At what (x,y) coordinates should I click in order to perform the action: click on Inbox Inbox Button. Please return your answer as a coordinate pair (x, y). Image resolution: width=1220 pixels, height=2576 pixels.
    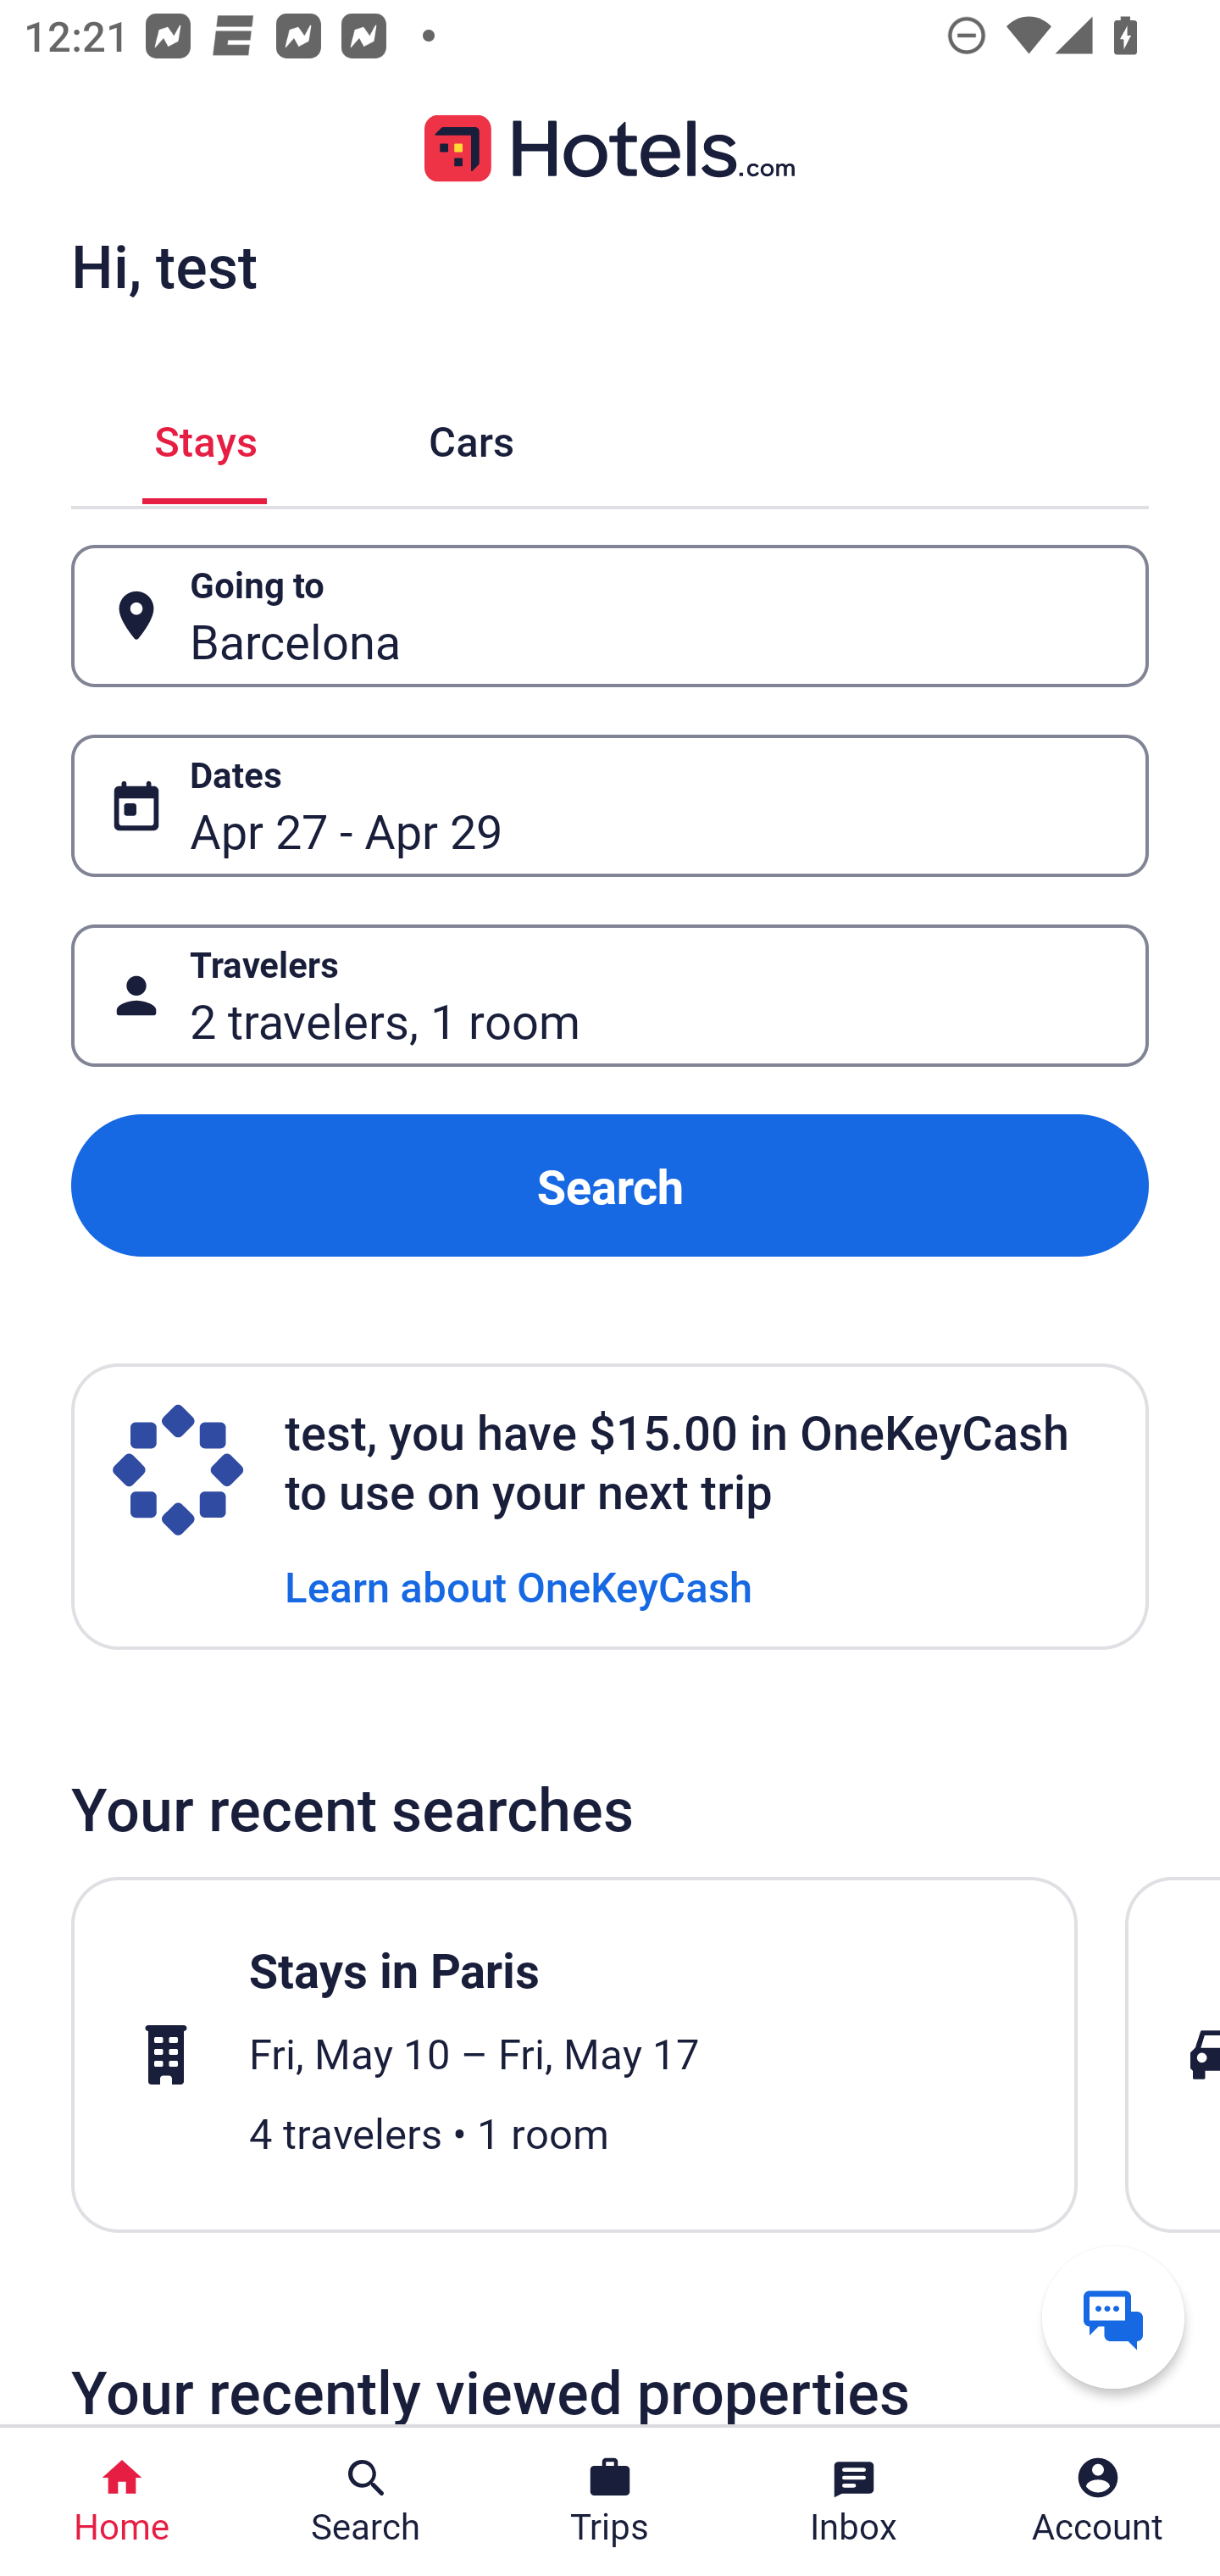
    Looking at the image, I should click on (854, 2501).